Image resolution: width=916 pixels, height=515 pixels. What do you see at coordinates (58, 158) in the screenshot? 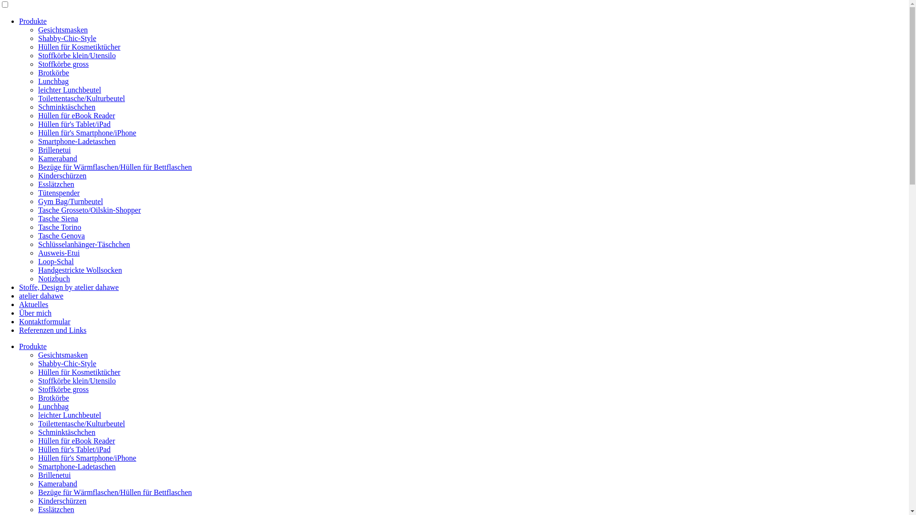
I see `Kameraband` at bounding box center [58, 158].